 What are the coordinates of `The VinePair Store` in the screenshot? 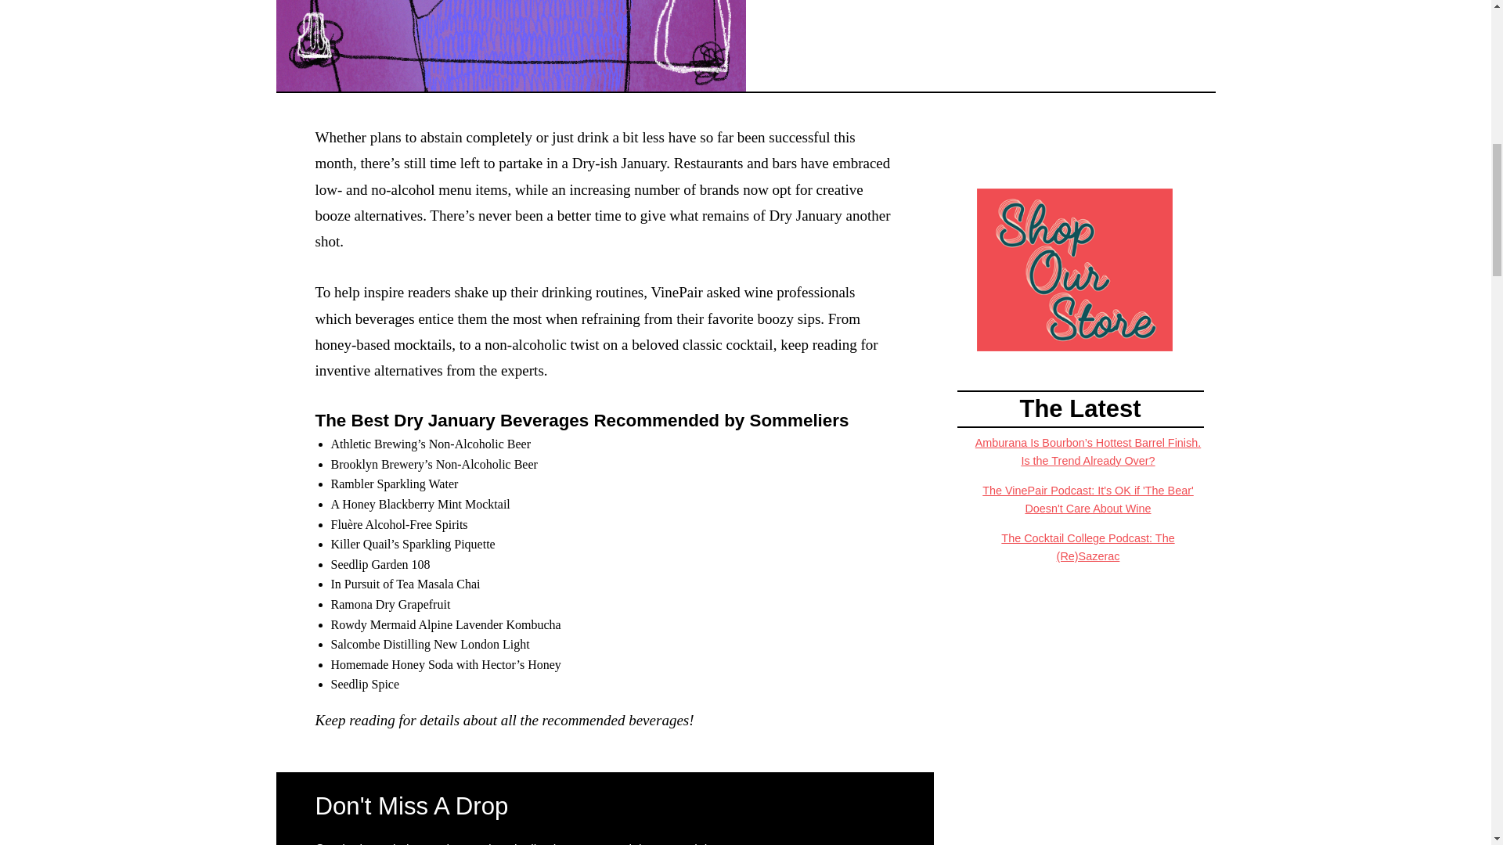 It's located at (1074, 268).